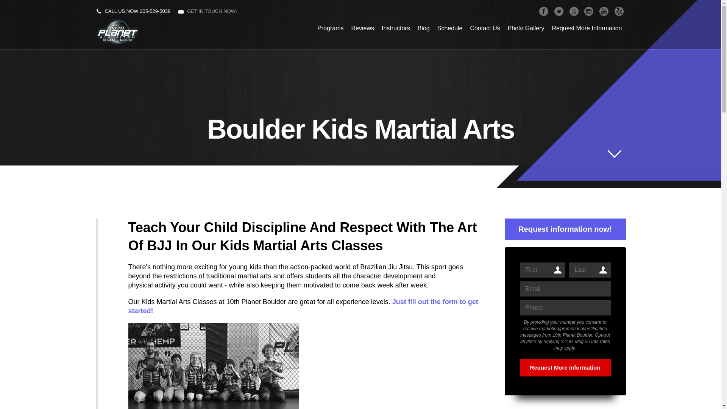 This screenshot has width=727, height=409. I want to click on Schedule, so click(450, 28).